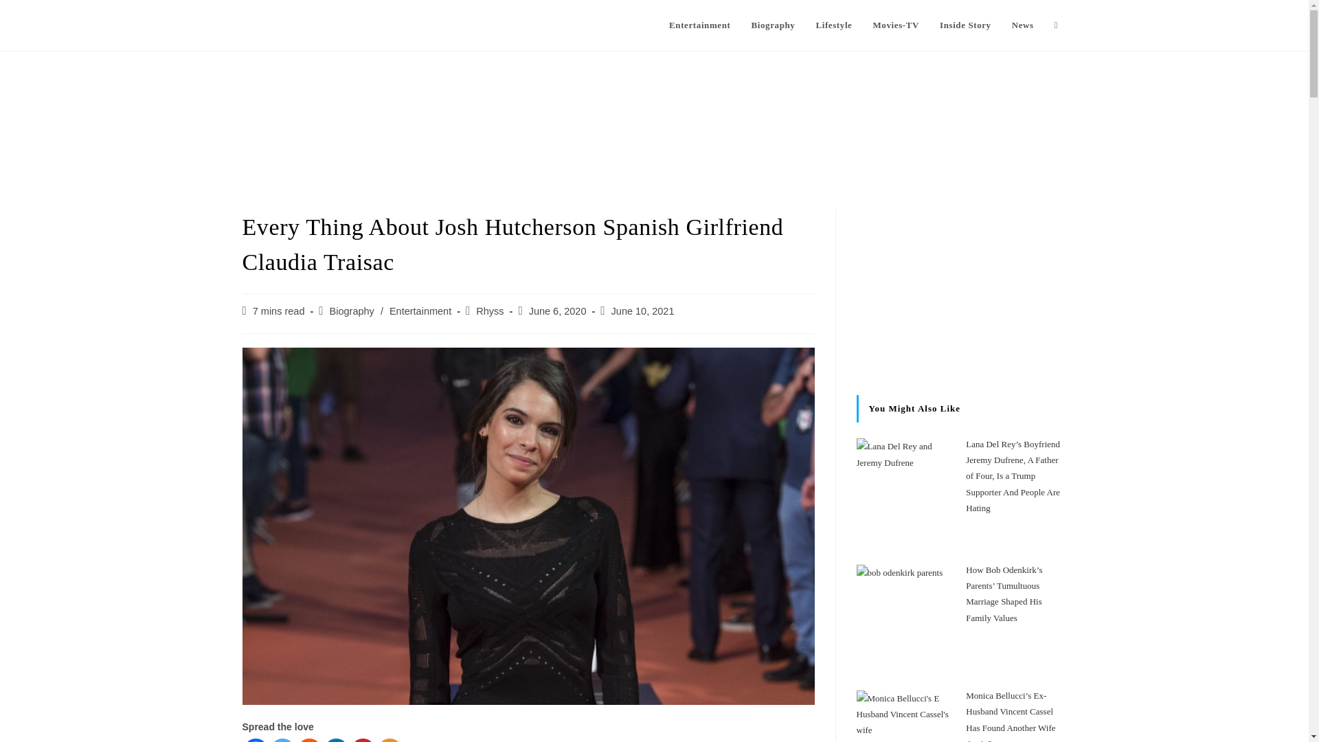  I want to click on Twitter, so click(282, 740).